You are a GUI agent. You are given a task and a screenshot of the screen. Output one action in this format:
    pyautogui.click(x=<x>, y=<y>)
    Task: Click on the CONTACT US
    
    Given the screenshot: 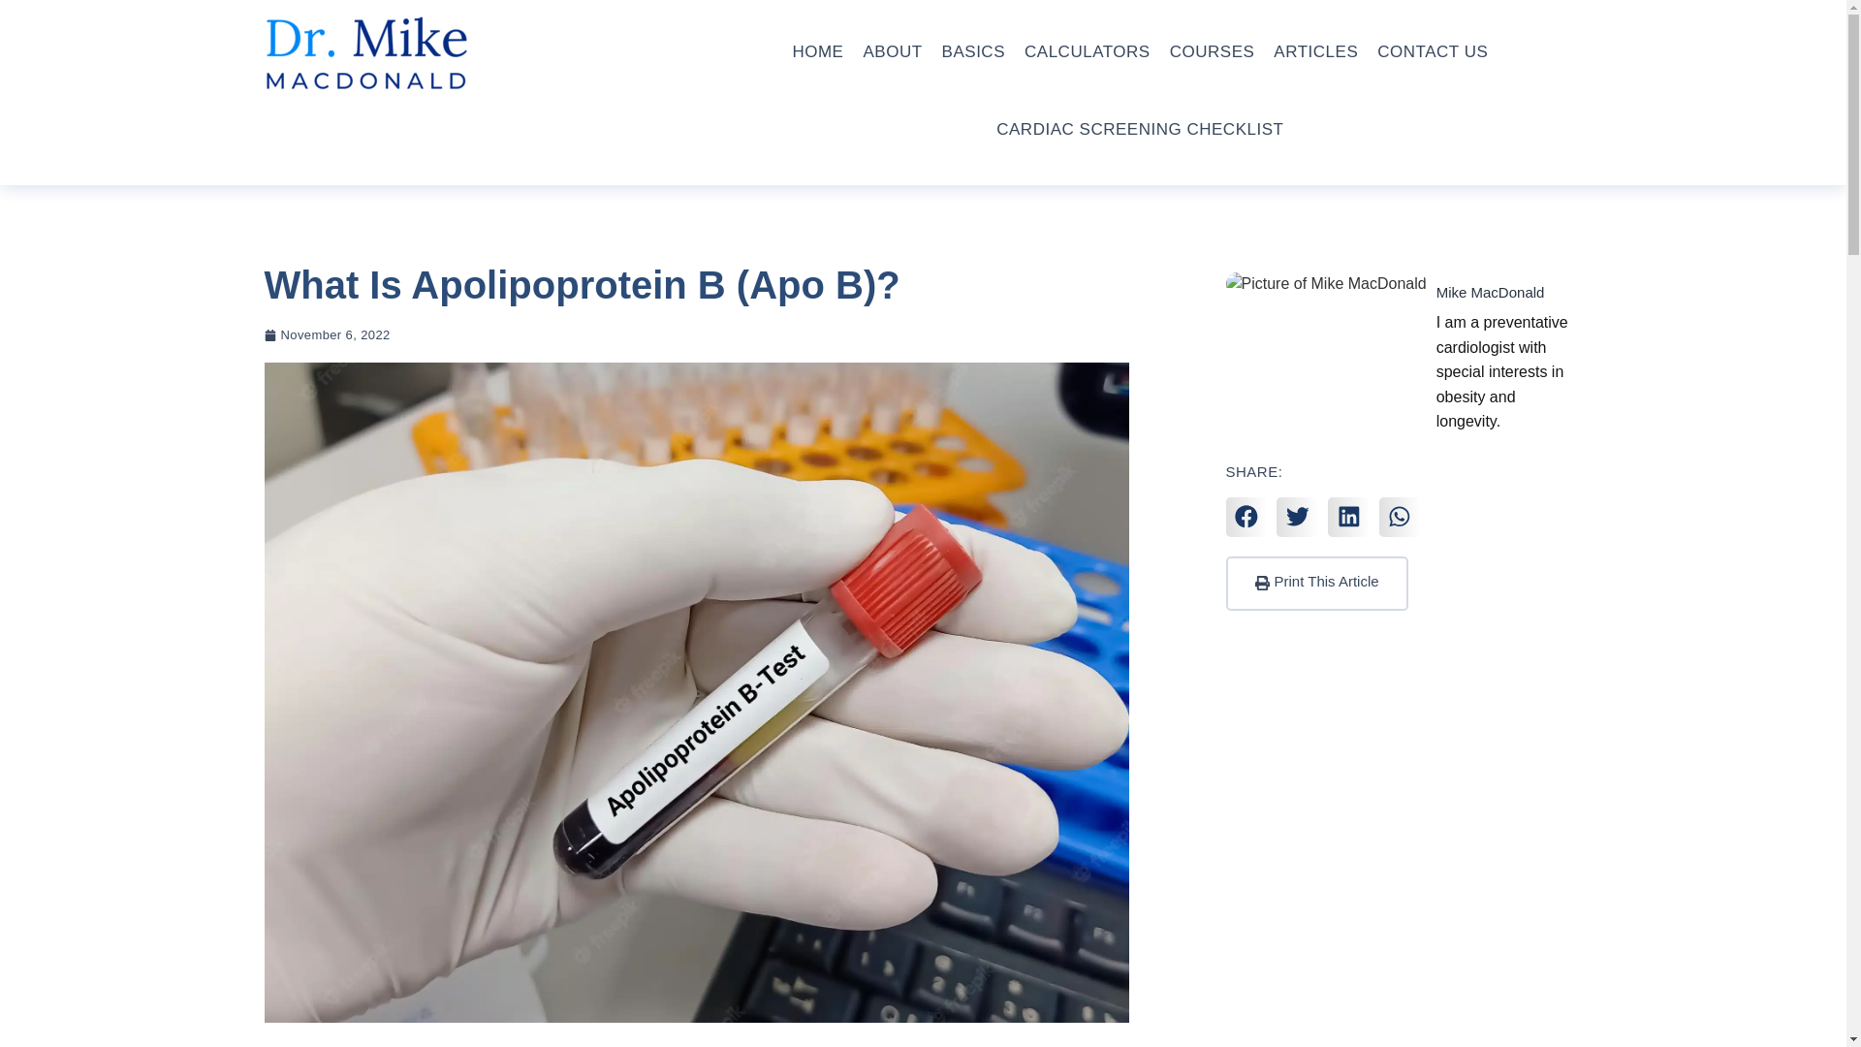 What is the action you would take?
    pyautogui.click(x=1432, y=51)
    